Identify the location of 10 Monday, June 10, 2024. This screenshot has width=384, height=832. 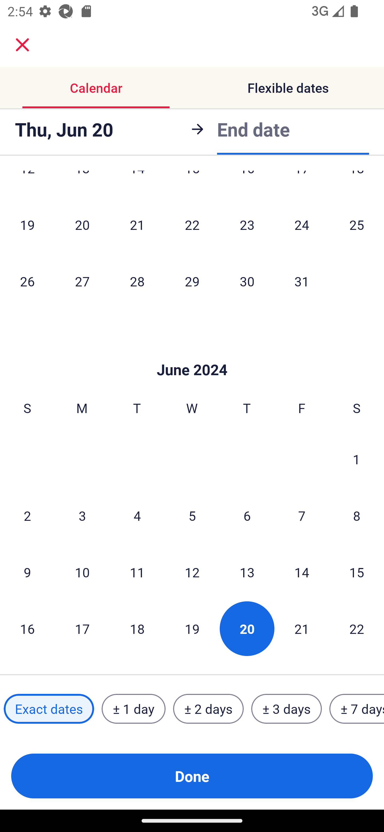
(82, 572).